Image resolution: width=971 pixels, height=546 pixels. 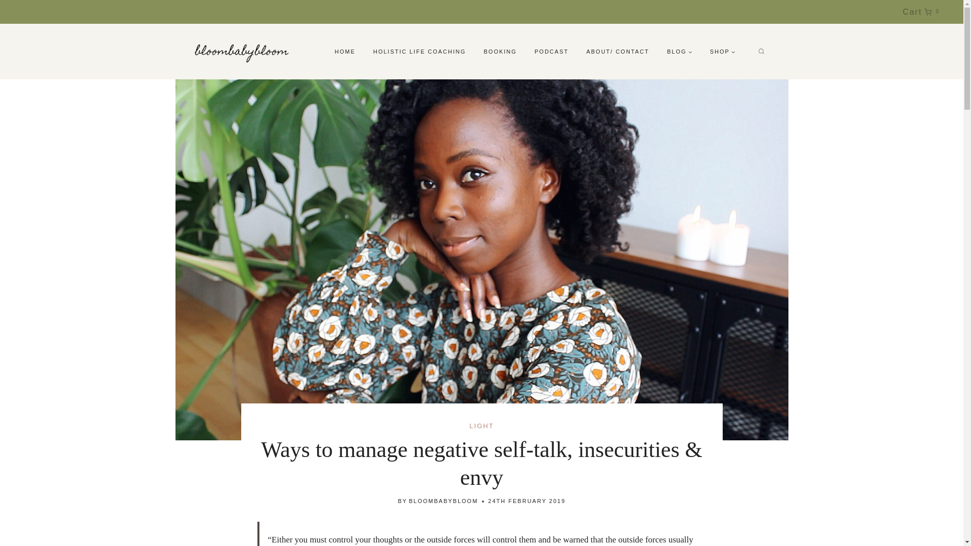 What do you see at coordinates (444, 500) in the screenshot?
I see `BOOKING` at bounding box center [444, 500].